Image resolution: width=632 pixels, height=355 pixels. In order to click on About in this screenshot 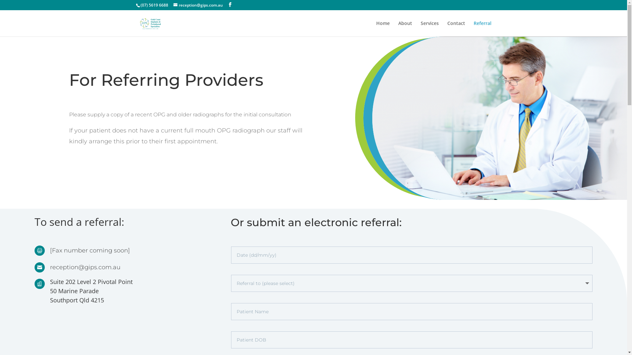, I will do `click(405, 29)`.